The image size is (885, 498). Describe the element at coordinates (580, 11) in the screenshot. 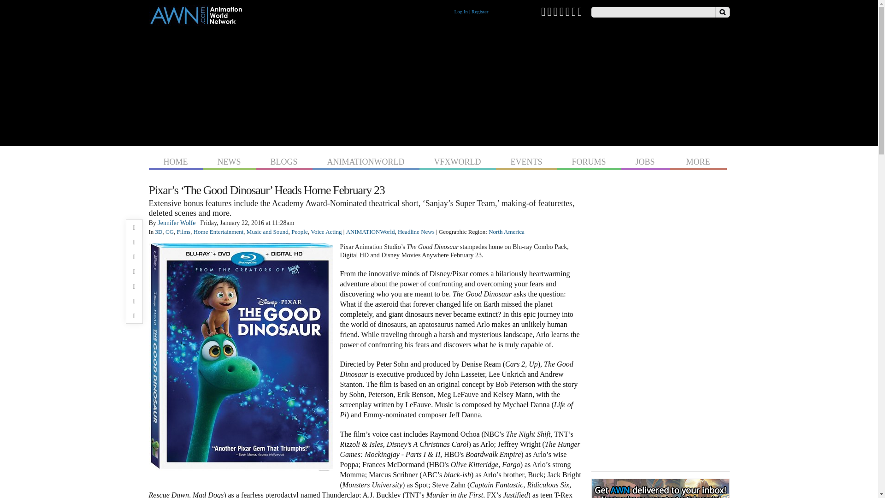

I see `Subscribe to AWN` at that location.